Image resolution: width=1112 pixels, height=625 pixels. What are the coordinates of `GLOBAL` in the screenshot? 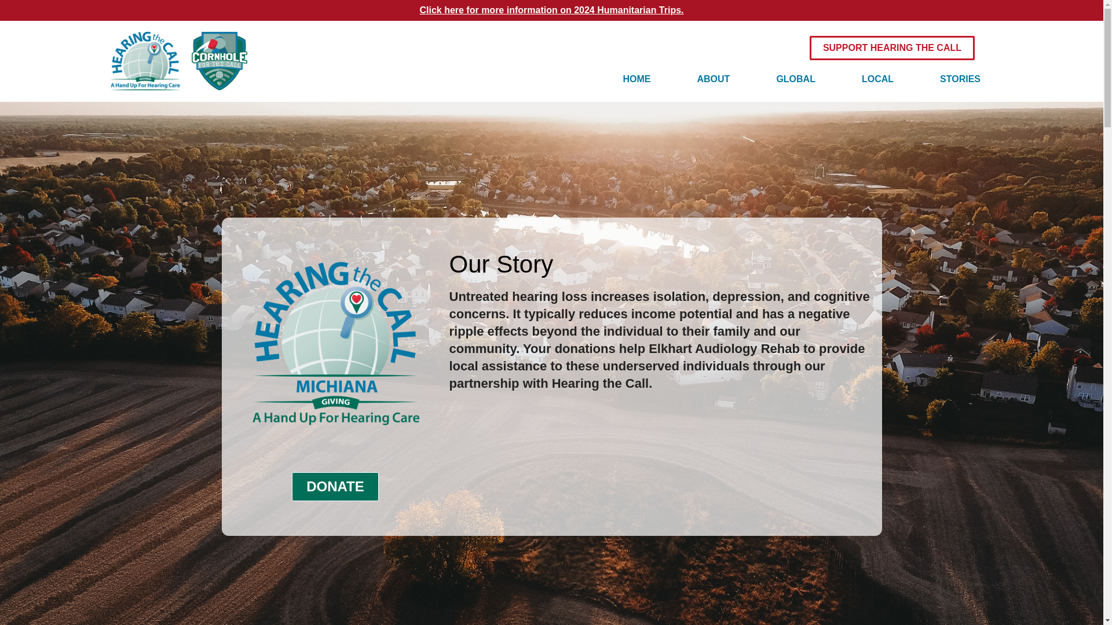 It's located at (796, 79).